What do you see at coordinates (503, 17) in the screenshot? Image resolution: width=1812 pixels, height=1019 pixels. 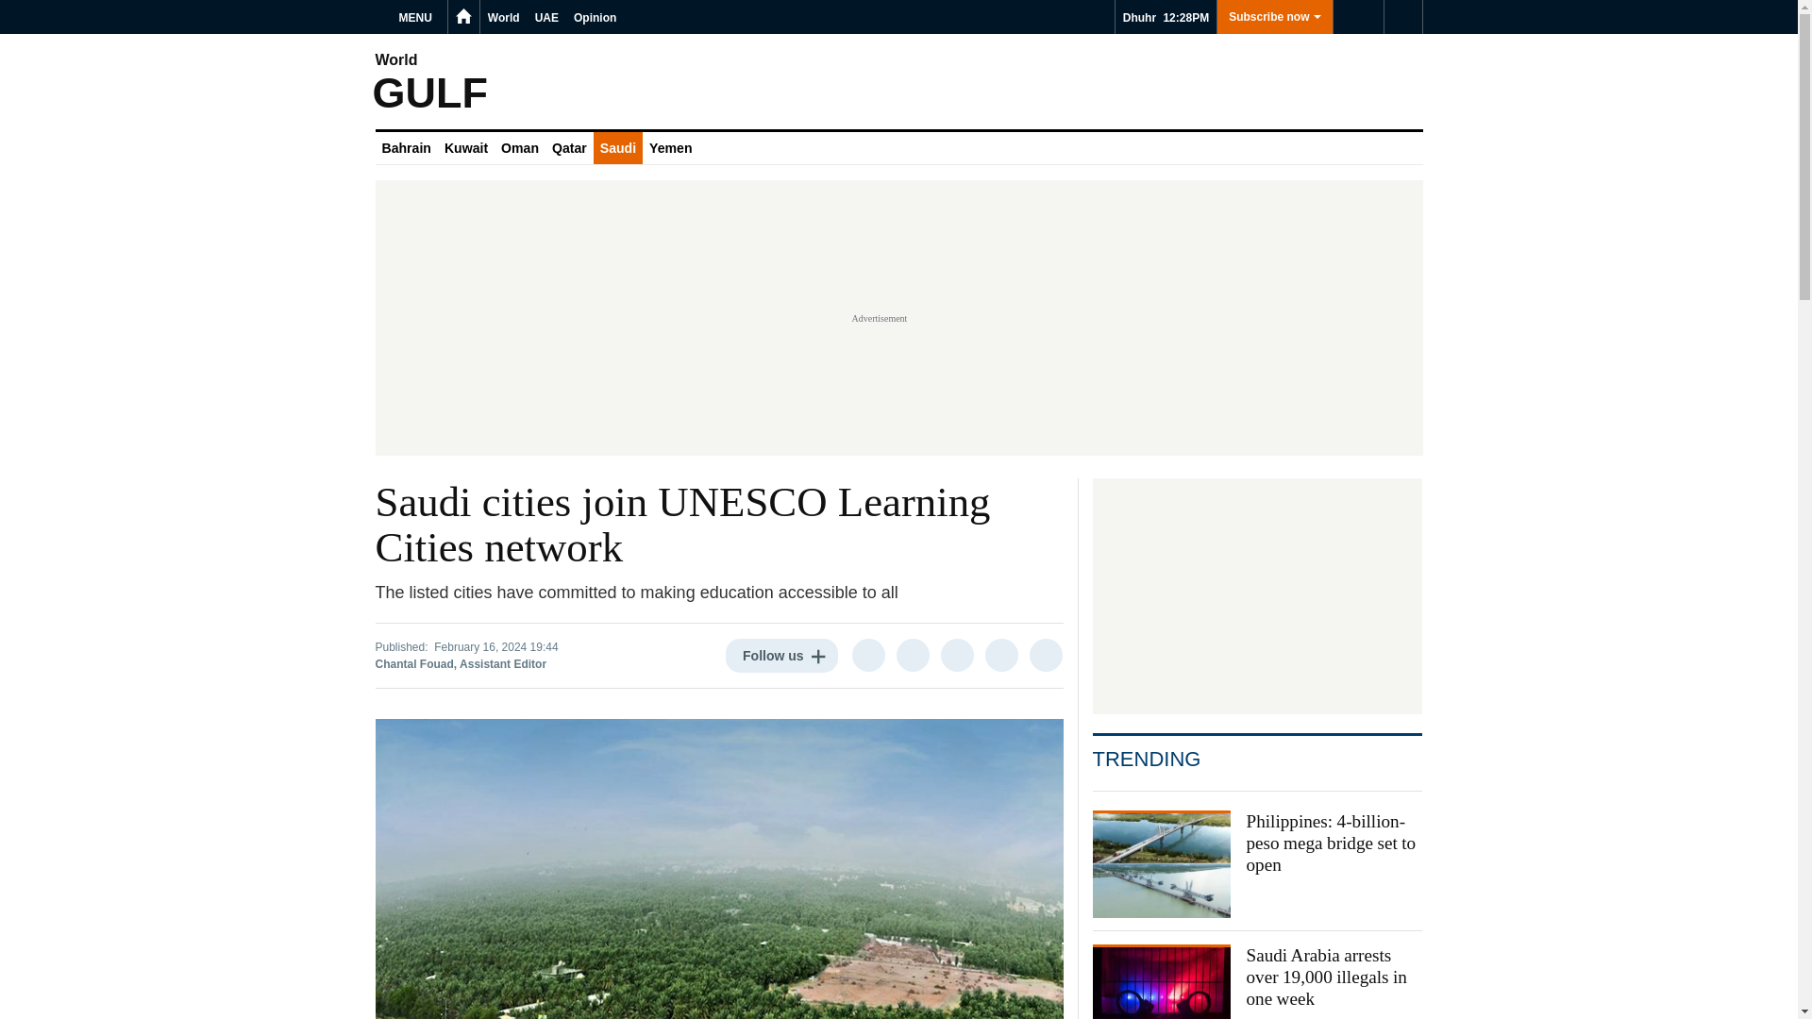 I see `World` at bounding box center [503, 17].